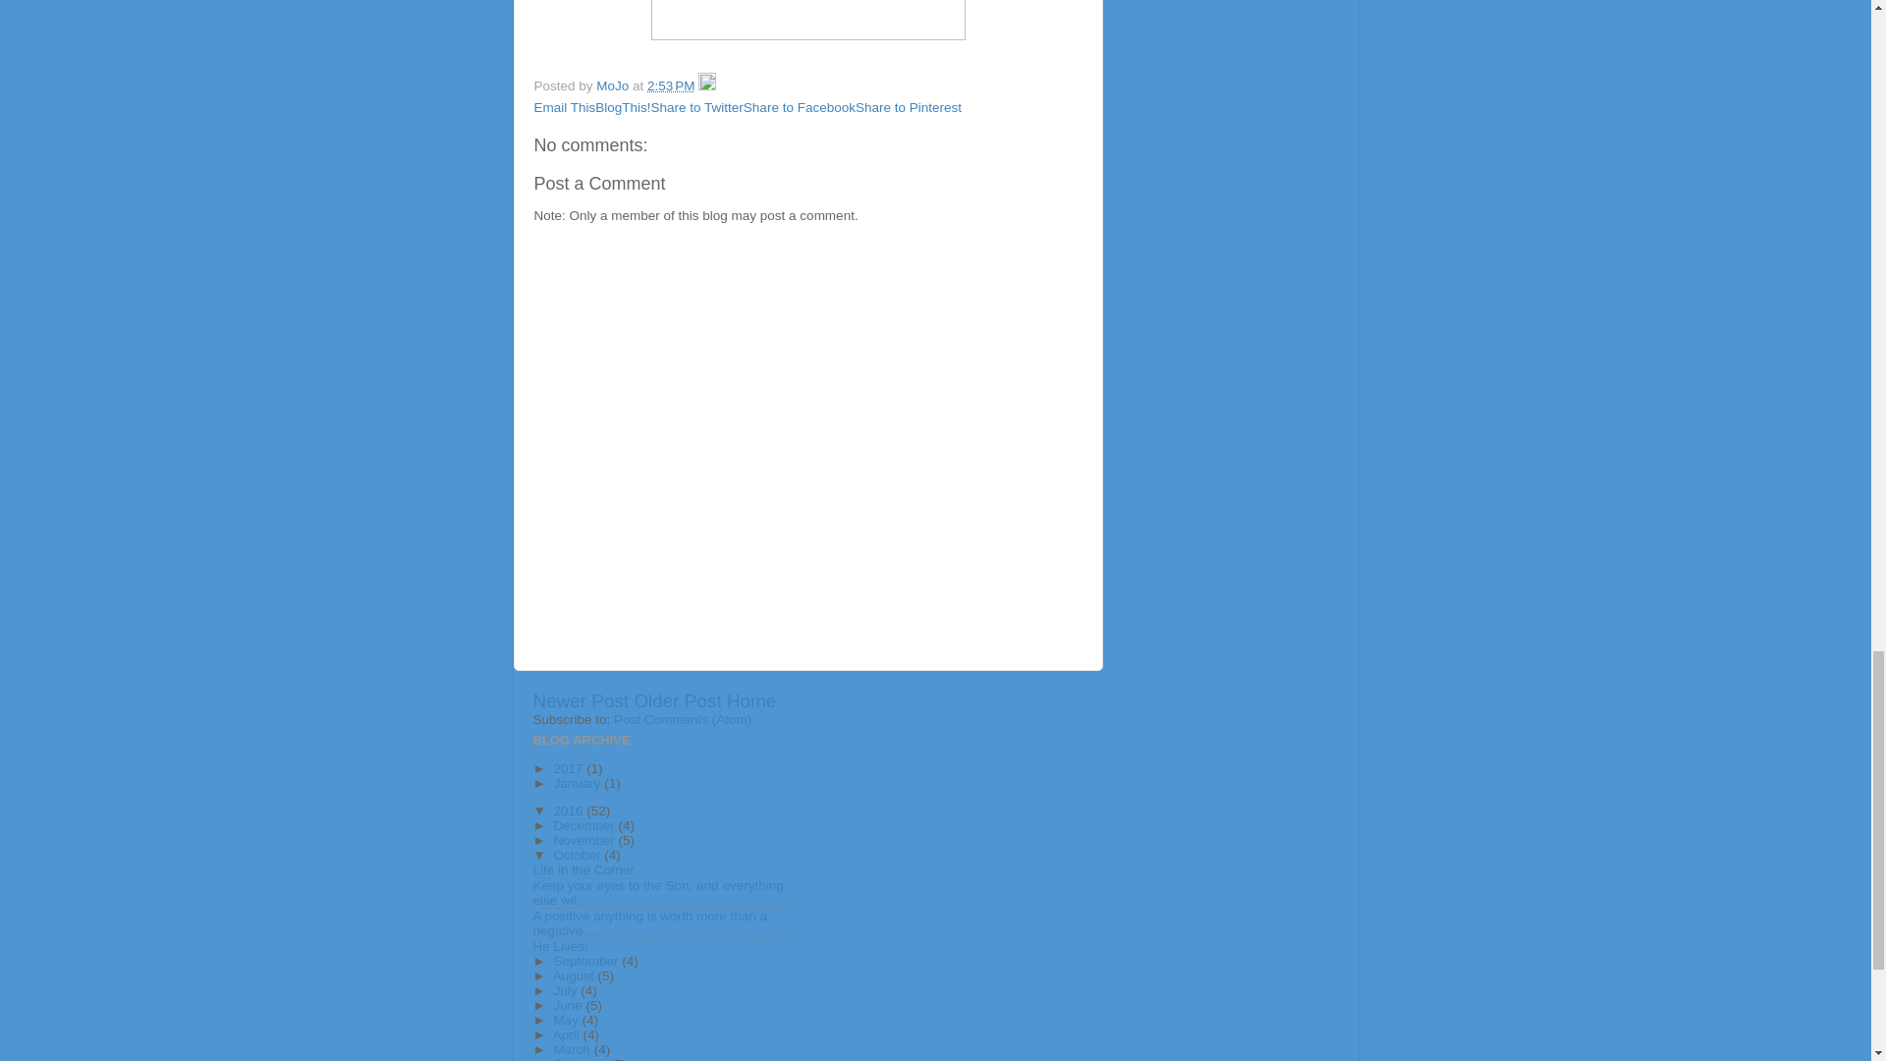  Describe the element at coordinates (750, 700) in the screenshot. I see `Home` at that location.